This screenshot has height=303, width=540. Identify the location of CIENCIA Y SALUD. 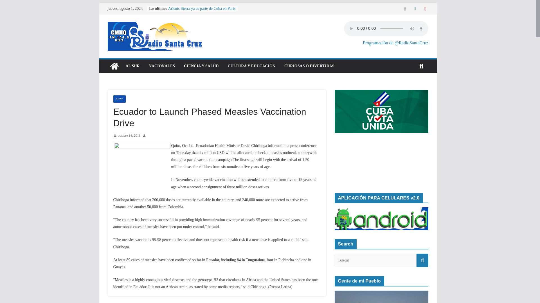
(201, 66).